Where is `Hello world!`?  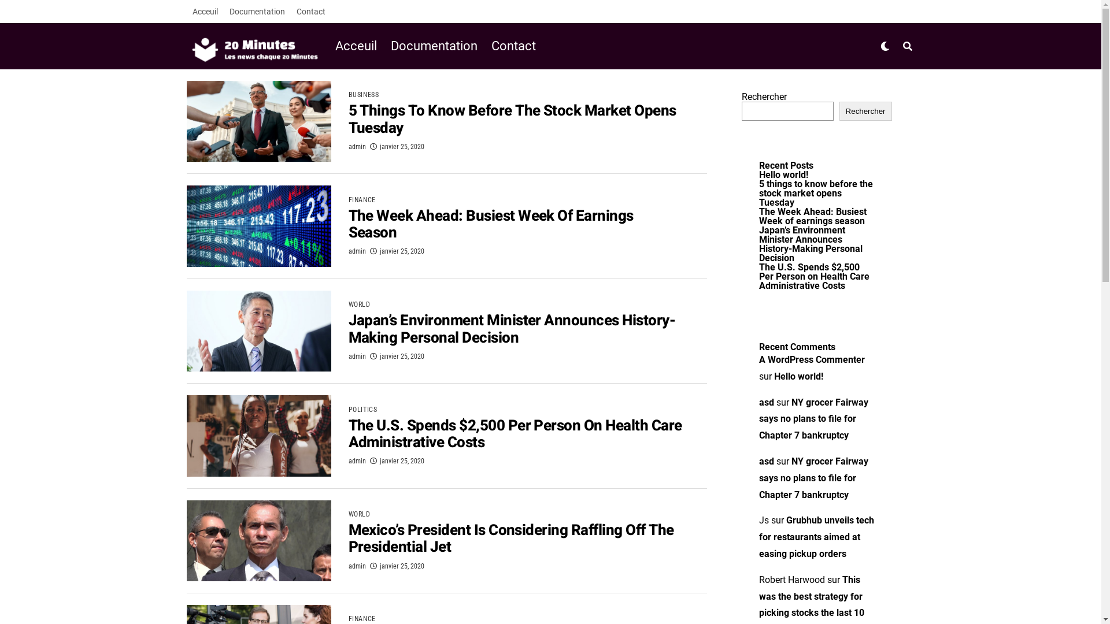 Hello world! is located at coordinates (798, 377).